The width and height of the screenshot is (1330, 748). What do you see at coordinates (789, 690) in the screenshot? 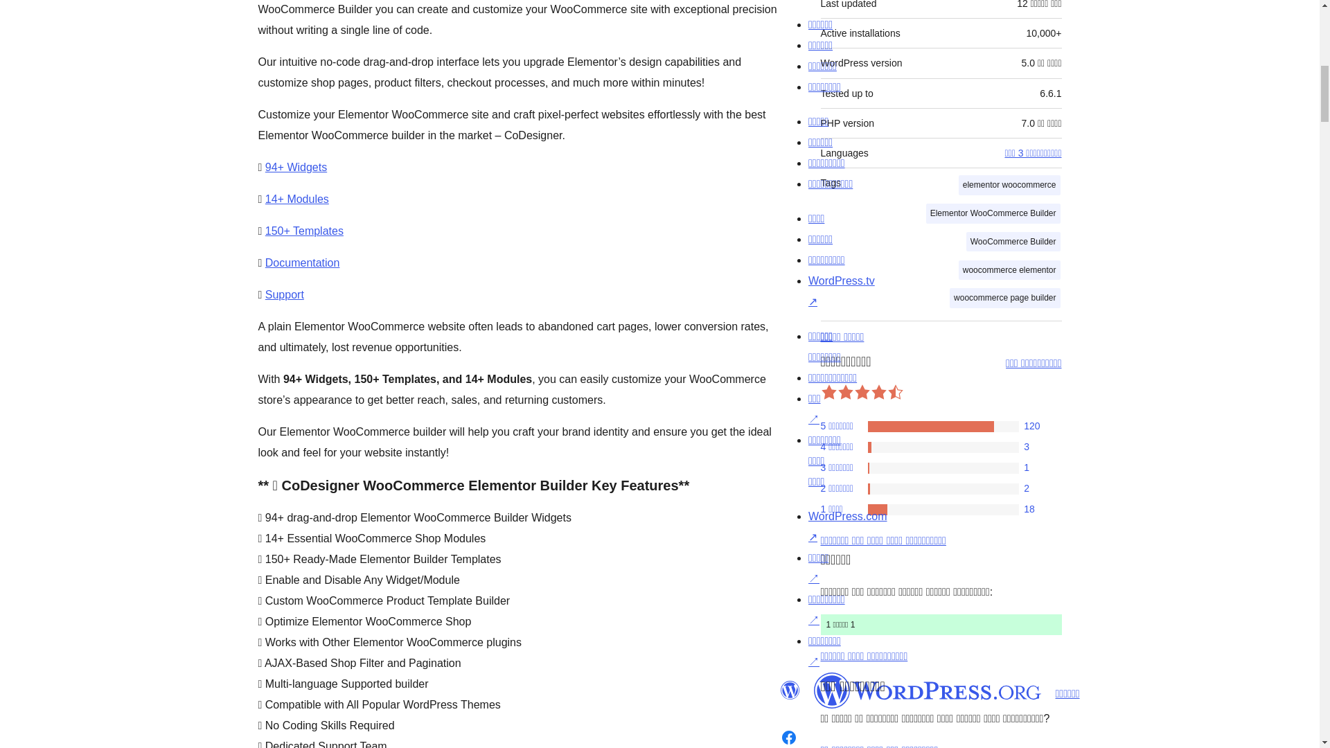
I see `WordPress.org` at bounding box center [789, 690].